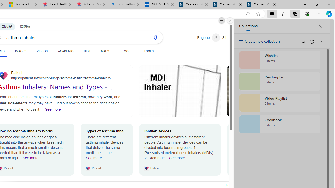 The height and width of the screenshot is (188, 335). I want to click on MAPS, so click(105, 51).